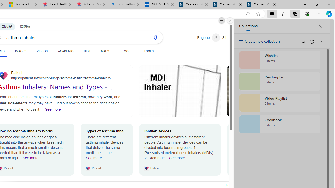 The height and width of the screenshot is (188, 335). I want to click on MAPS, so click(105, 51).